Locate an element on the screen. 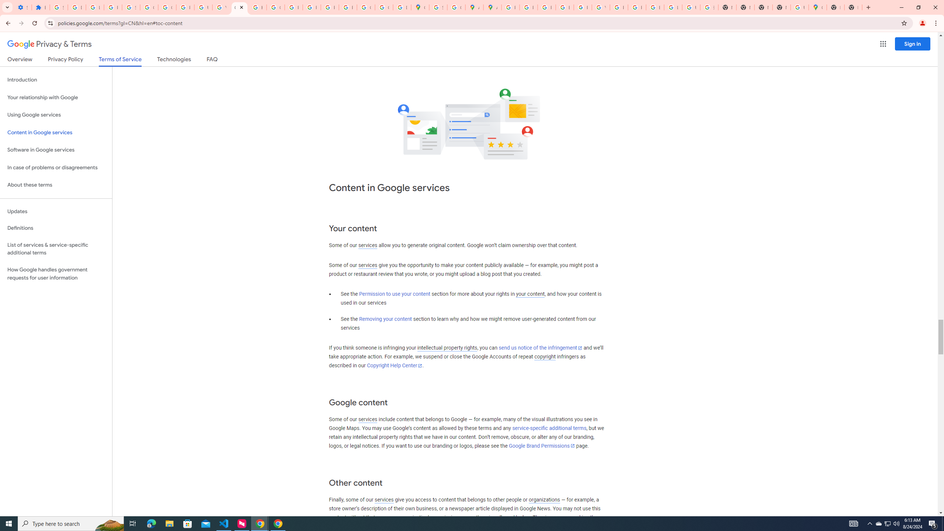 The width and height of the screenshot is (944, 531). Google Account Help is located at coordinates (167, 7).